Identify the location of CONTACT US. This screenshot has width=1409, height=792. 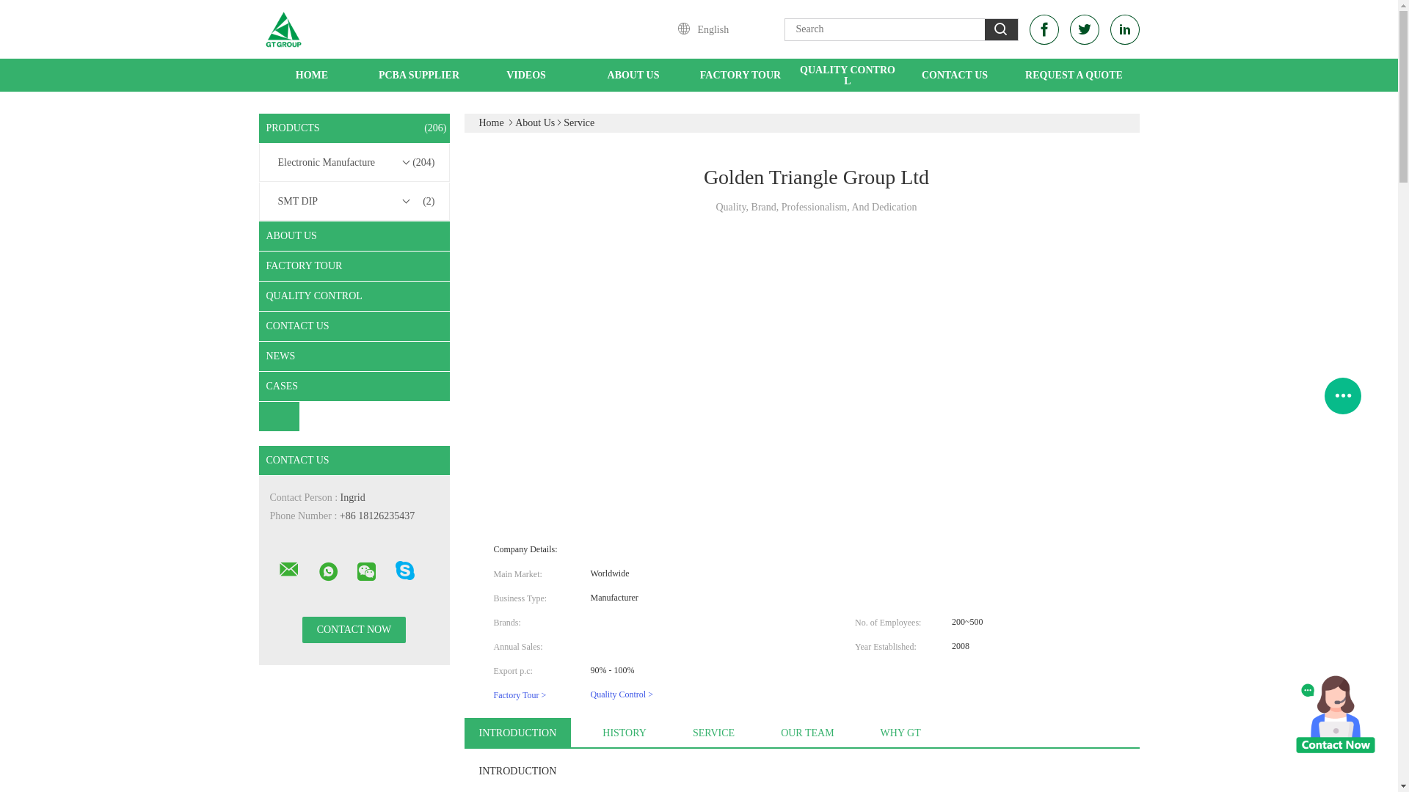
(954, 75).